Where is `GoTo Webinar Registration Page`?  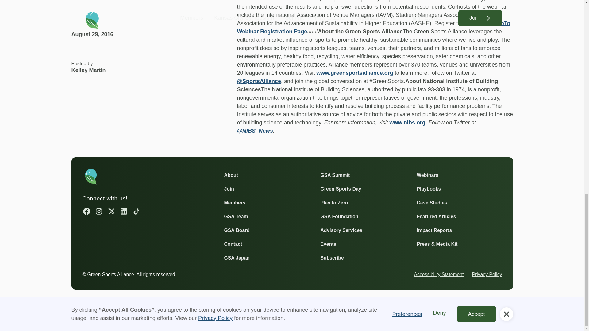
GoTo Webinar Registration Page is located at coordinates (373, 27).